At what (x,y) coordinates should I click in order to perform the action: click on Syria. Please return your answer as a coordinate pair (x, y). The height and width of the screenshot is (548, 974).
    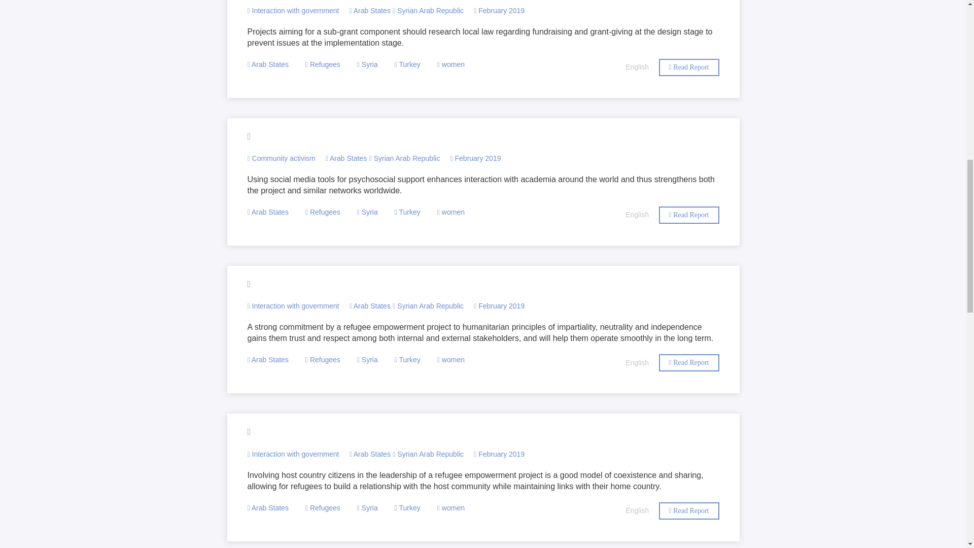
    Looking at the image, I should click on (367, 212).